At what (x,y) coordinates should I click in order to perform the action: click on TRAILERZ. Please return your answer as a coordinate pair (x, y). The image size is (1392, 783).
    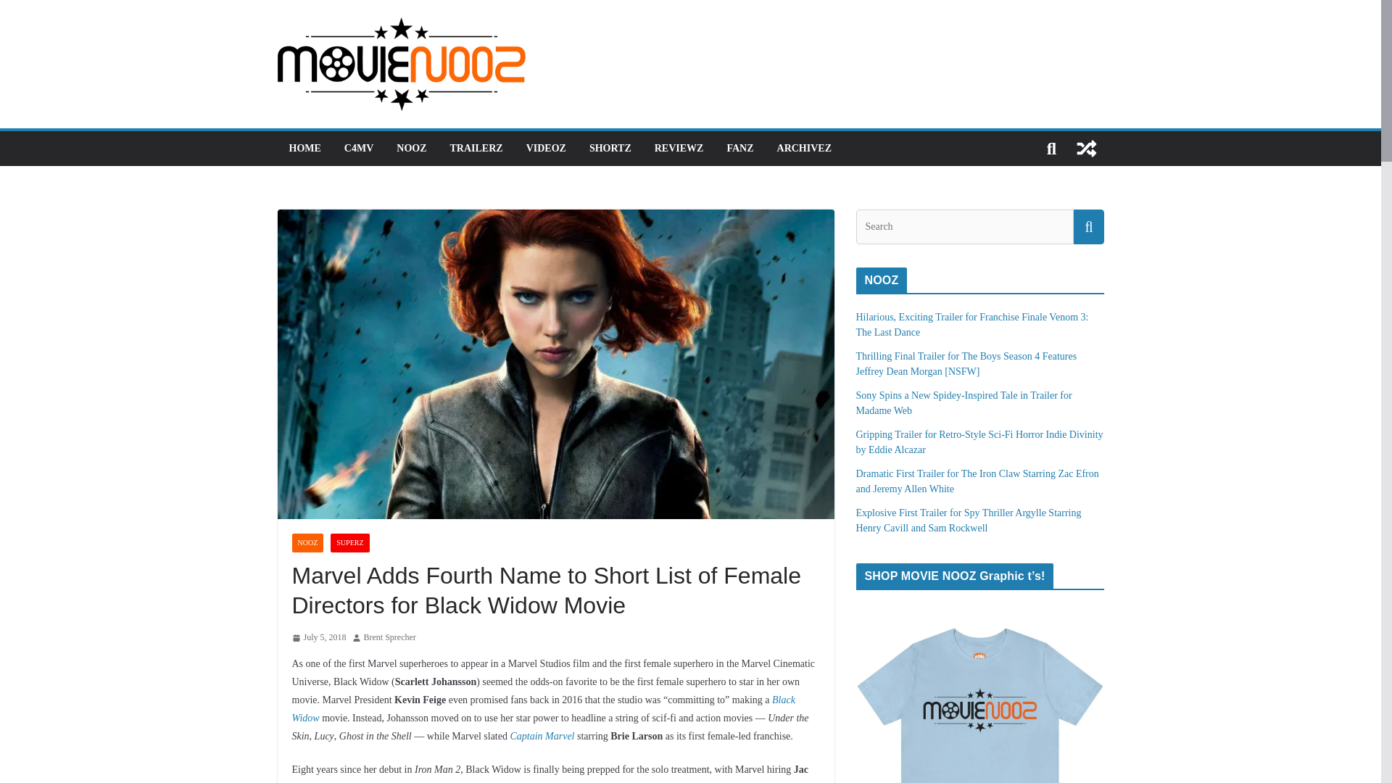
    Looking at the image, I should click on (476, 149).